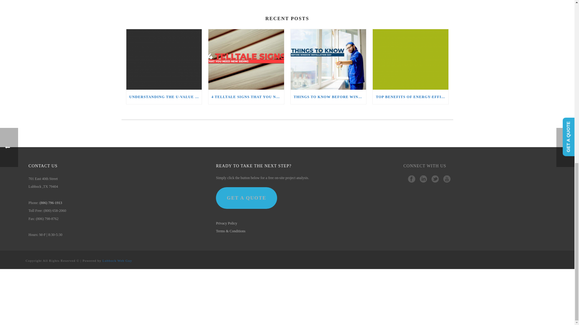 Image resolution: width=579 pixels, height=325 pixels. I want to click on Lubbock Web Guy, so click(117, 260).